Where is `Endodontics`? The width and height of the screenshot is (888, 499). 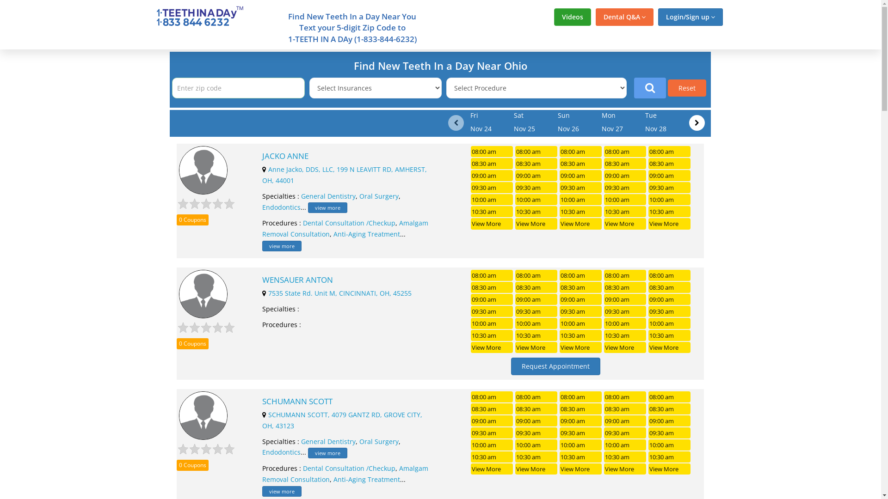 Endodontics is located at coordinates (281, 207).